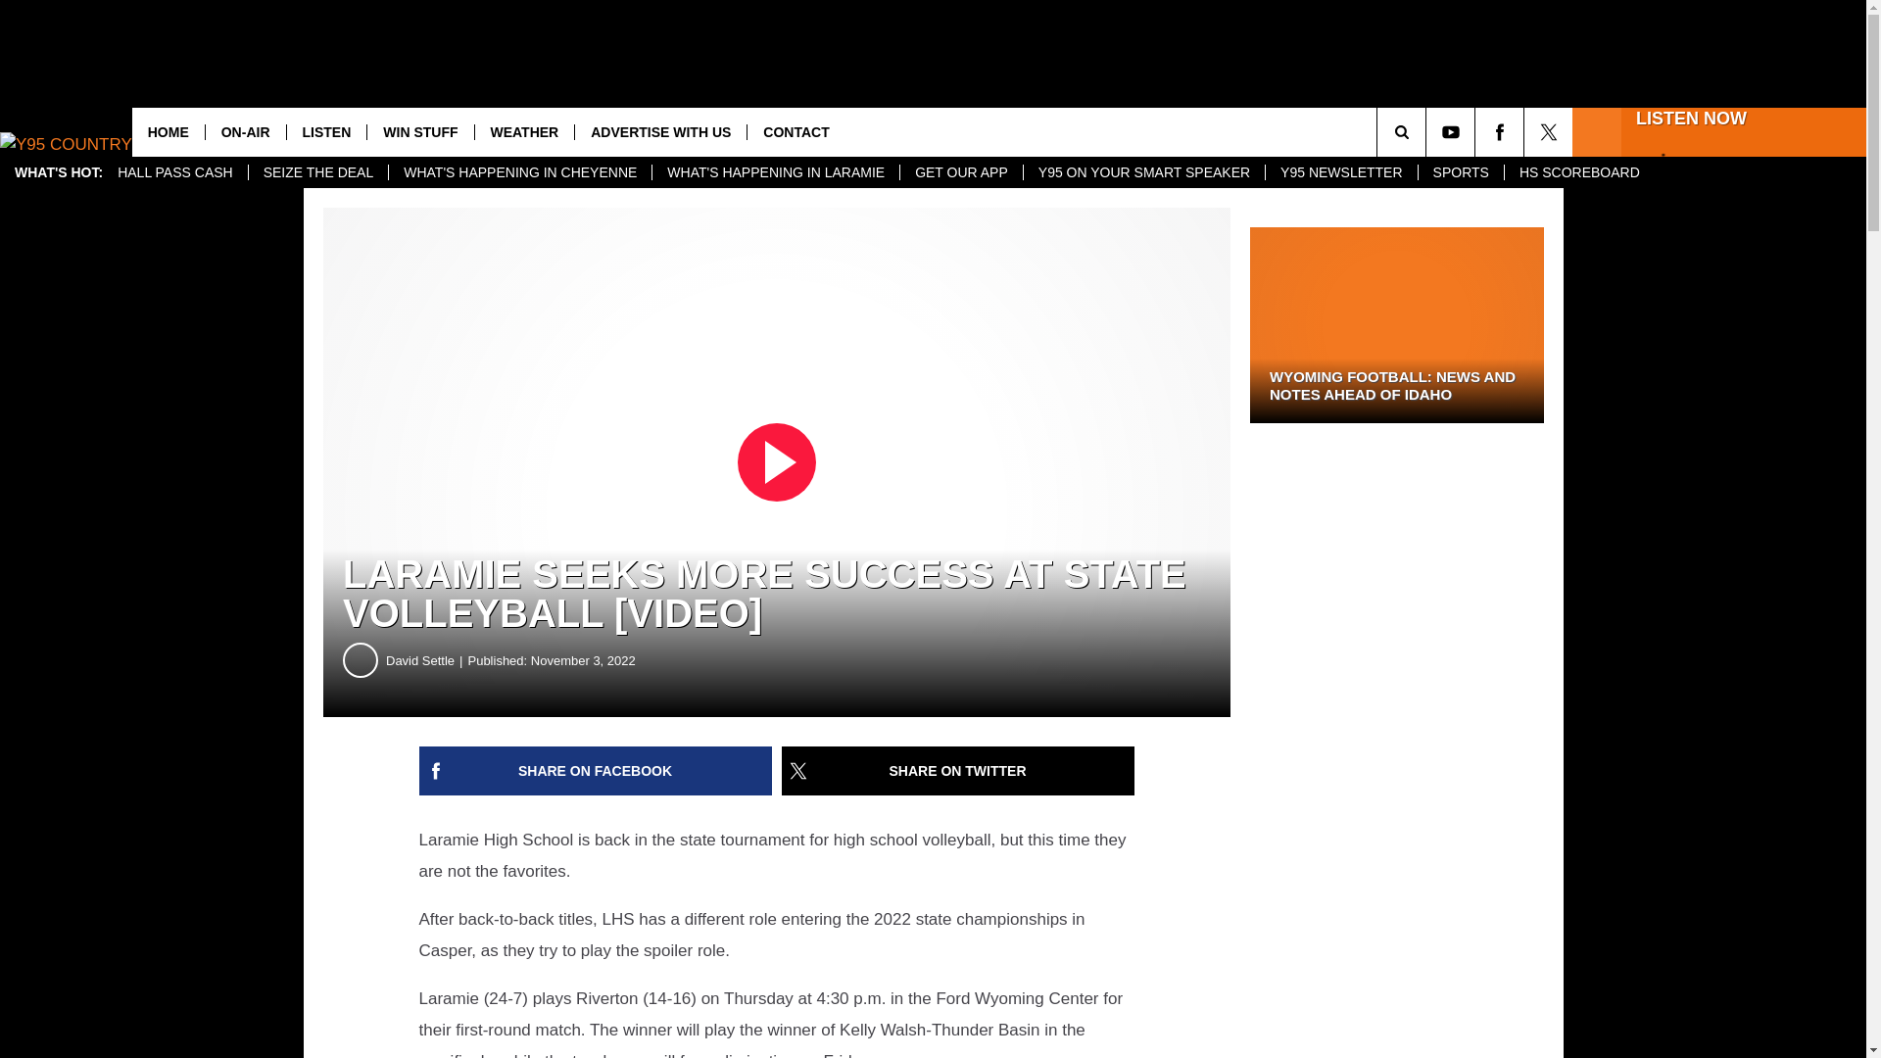  I want to click on WHAT'S HAPPENING IN CHEYENNE, so click(519, 172).